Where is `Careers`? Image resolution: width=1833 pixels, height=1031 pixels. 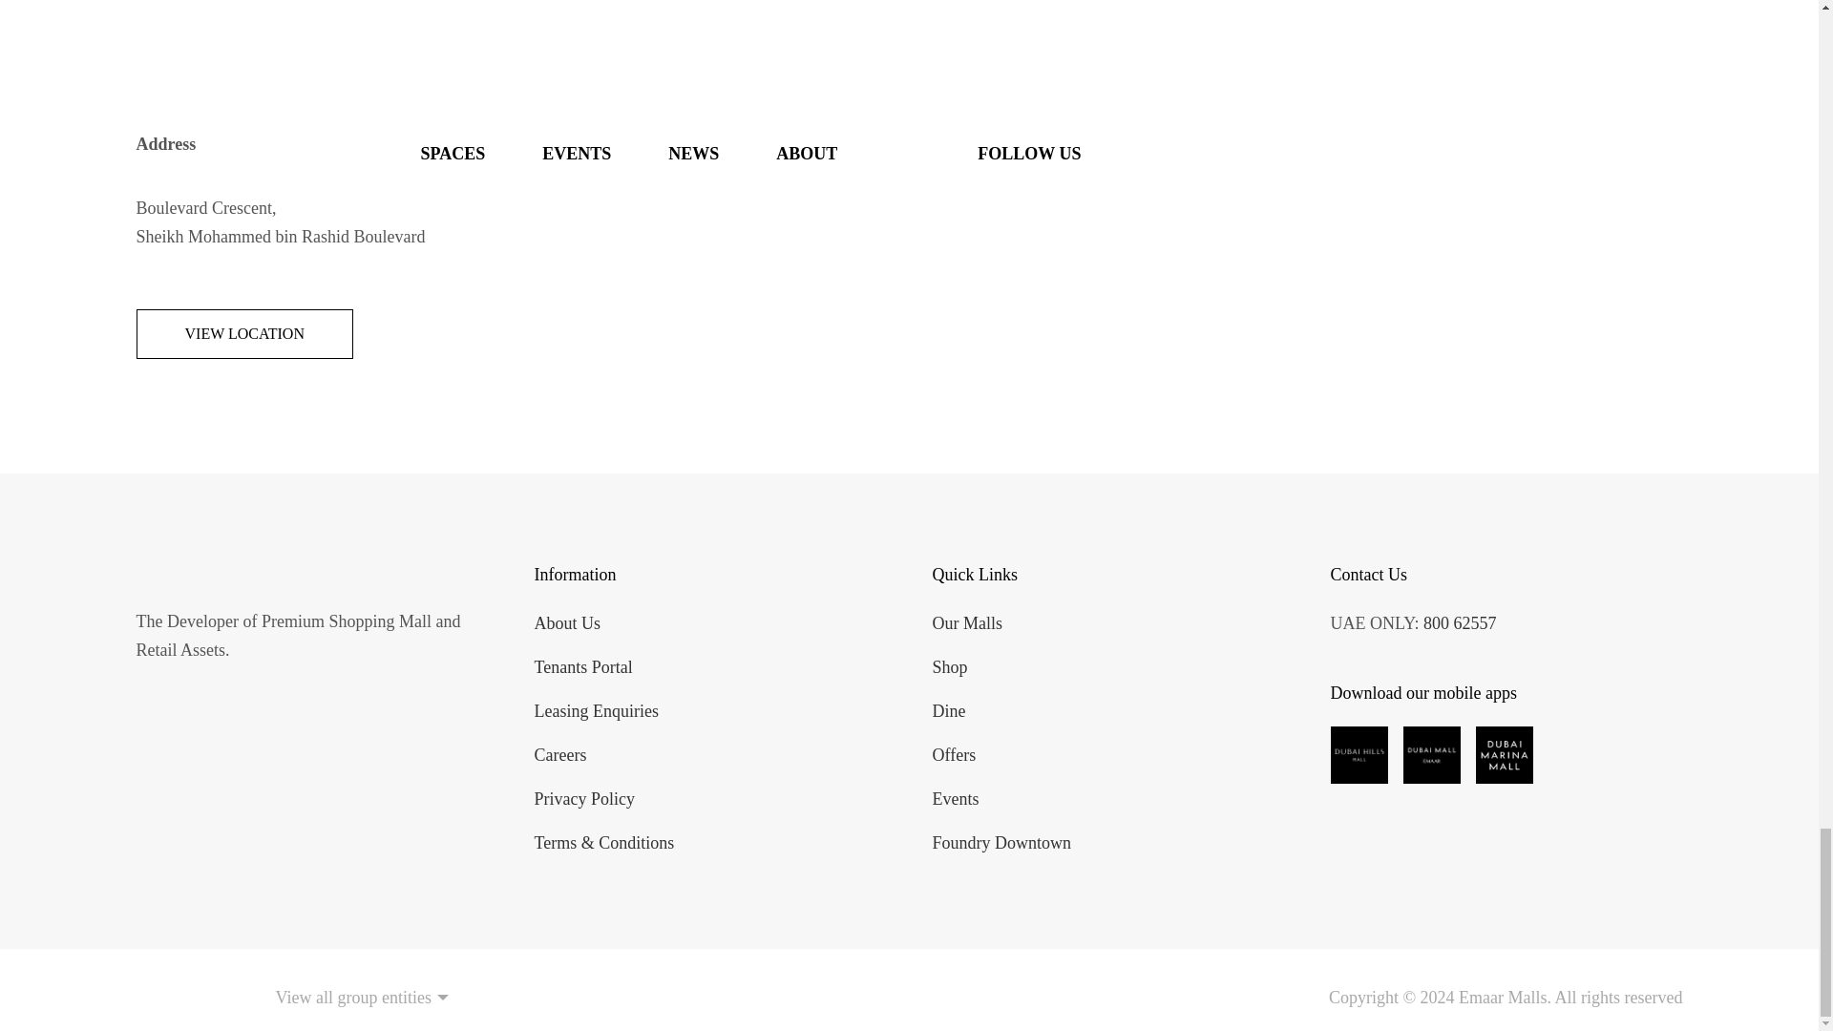 Careers is located at coordinates (560, 754).